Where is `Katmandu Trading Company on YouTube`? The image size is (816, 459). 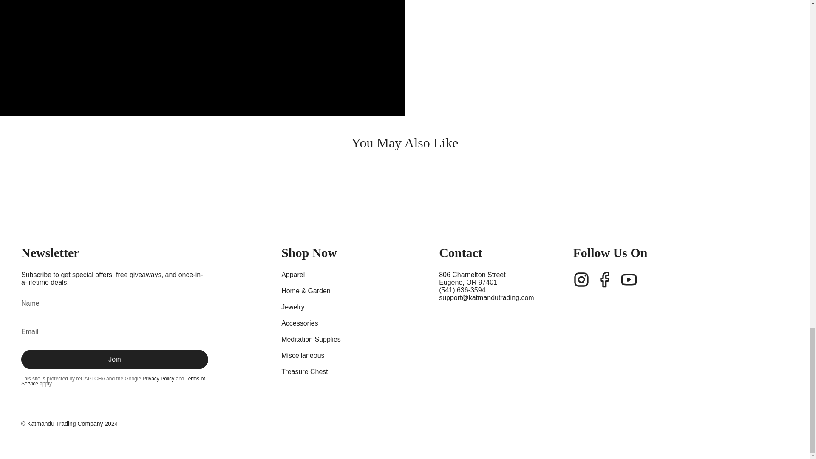 Katmandu Trading Company on YouTube is located at coordinates (629, 280).